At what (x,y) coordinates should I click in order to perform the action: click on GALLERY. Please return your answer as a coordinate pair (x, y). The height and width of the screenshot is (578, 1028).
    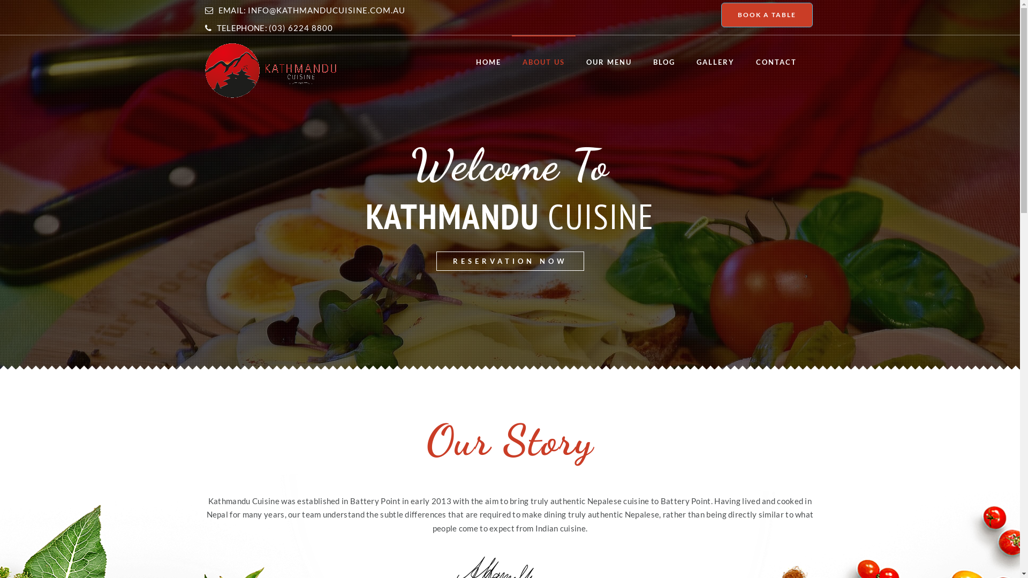
    Looking at the image, I should click on (715, 62).